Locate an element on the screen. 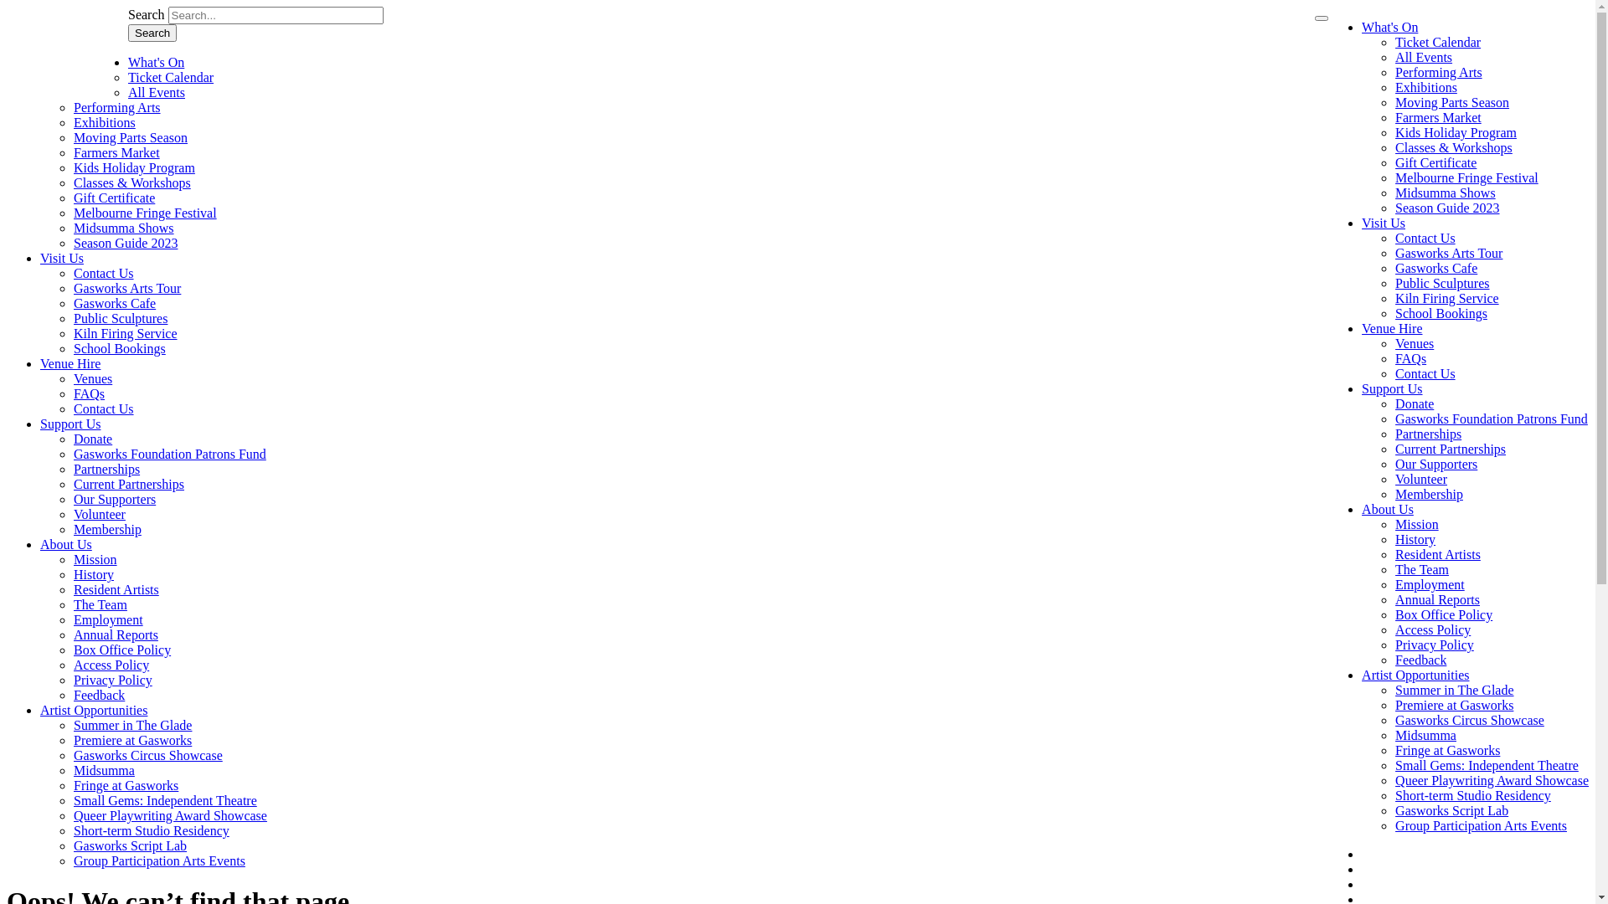 The height and width of the screenshot is (904, 1608). Premiere at Gasworks is located at coordinates (132, 740).